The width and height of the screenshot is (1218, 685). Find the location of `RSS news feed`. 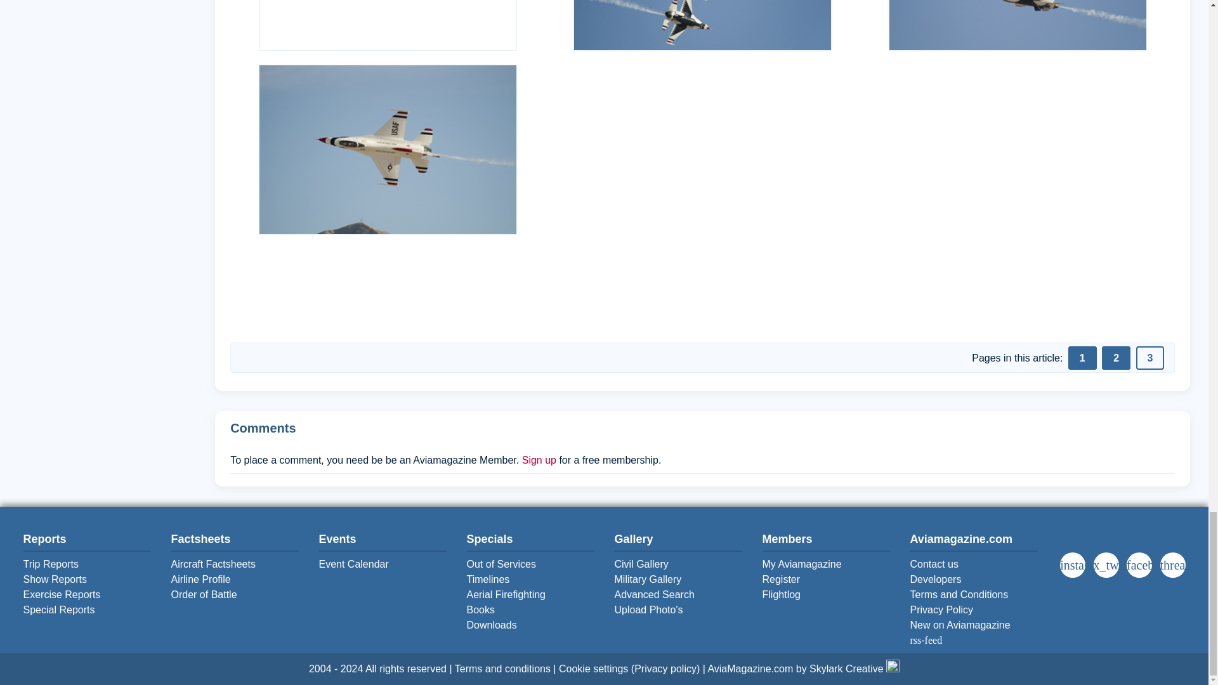

RSS news feed is located at coordinates (959, 633).